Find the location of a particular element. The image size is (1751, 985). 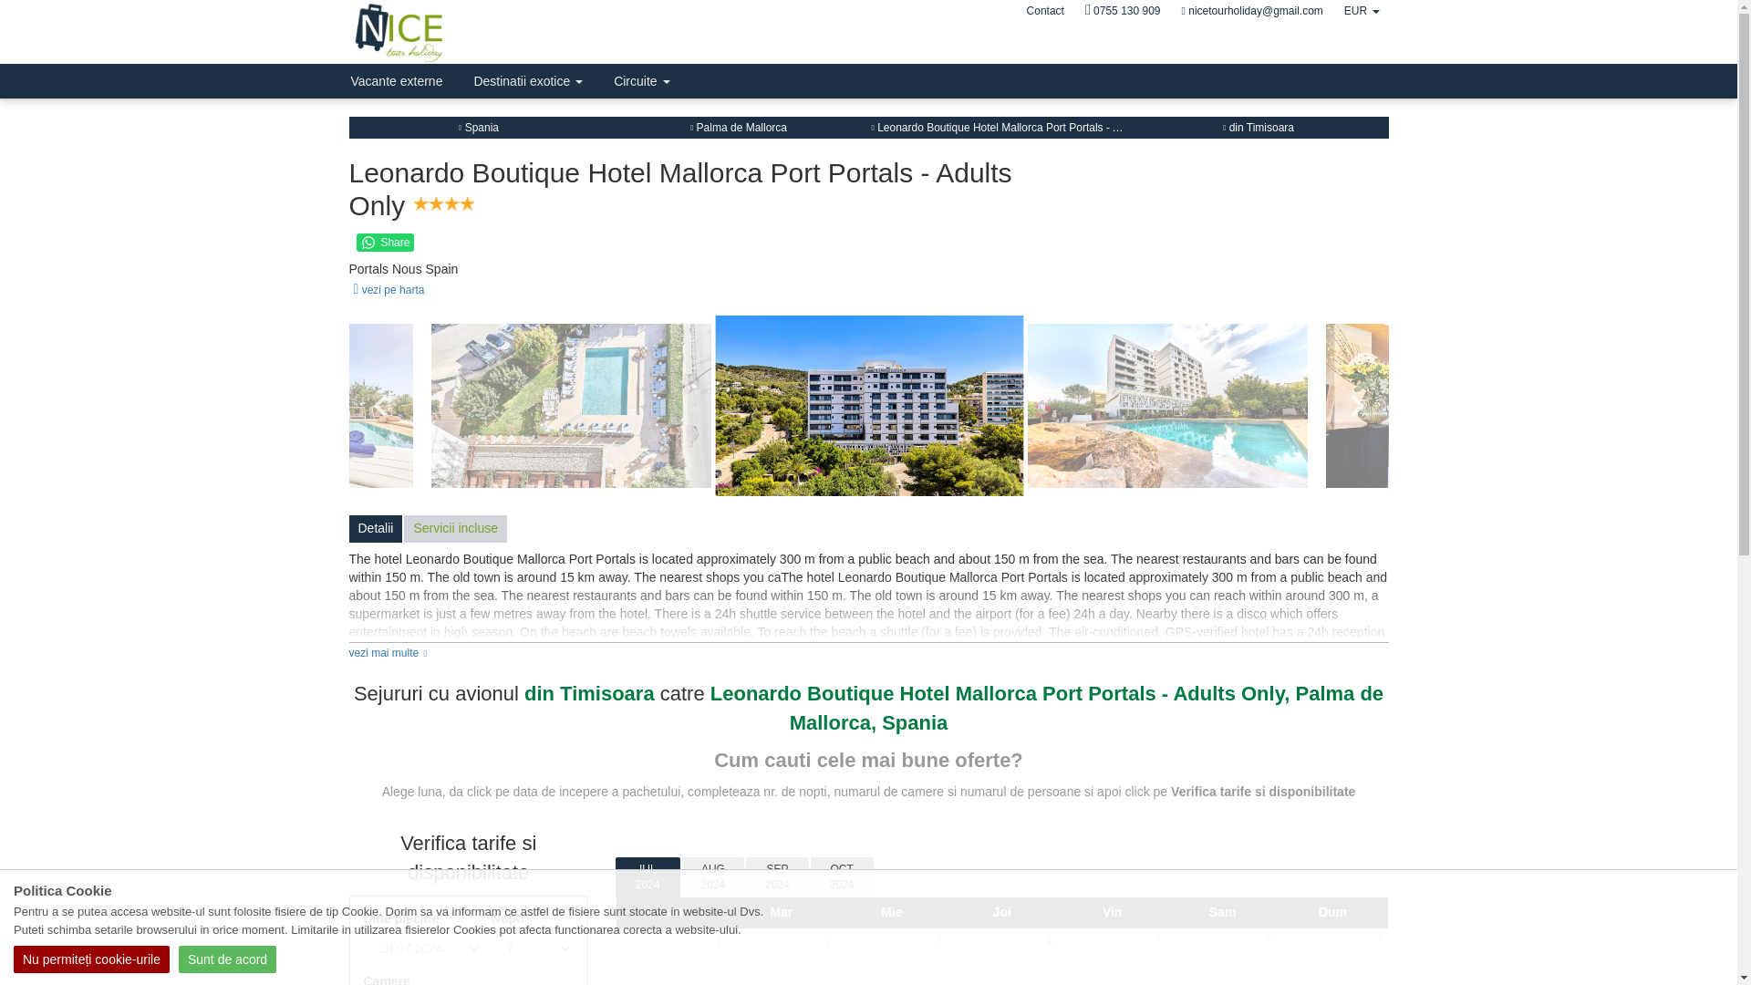

Contact is located at coordinates (1045, 11).